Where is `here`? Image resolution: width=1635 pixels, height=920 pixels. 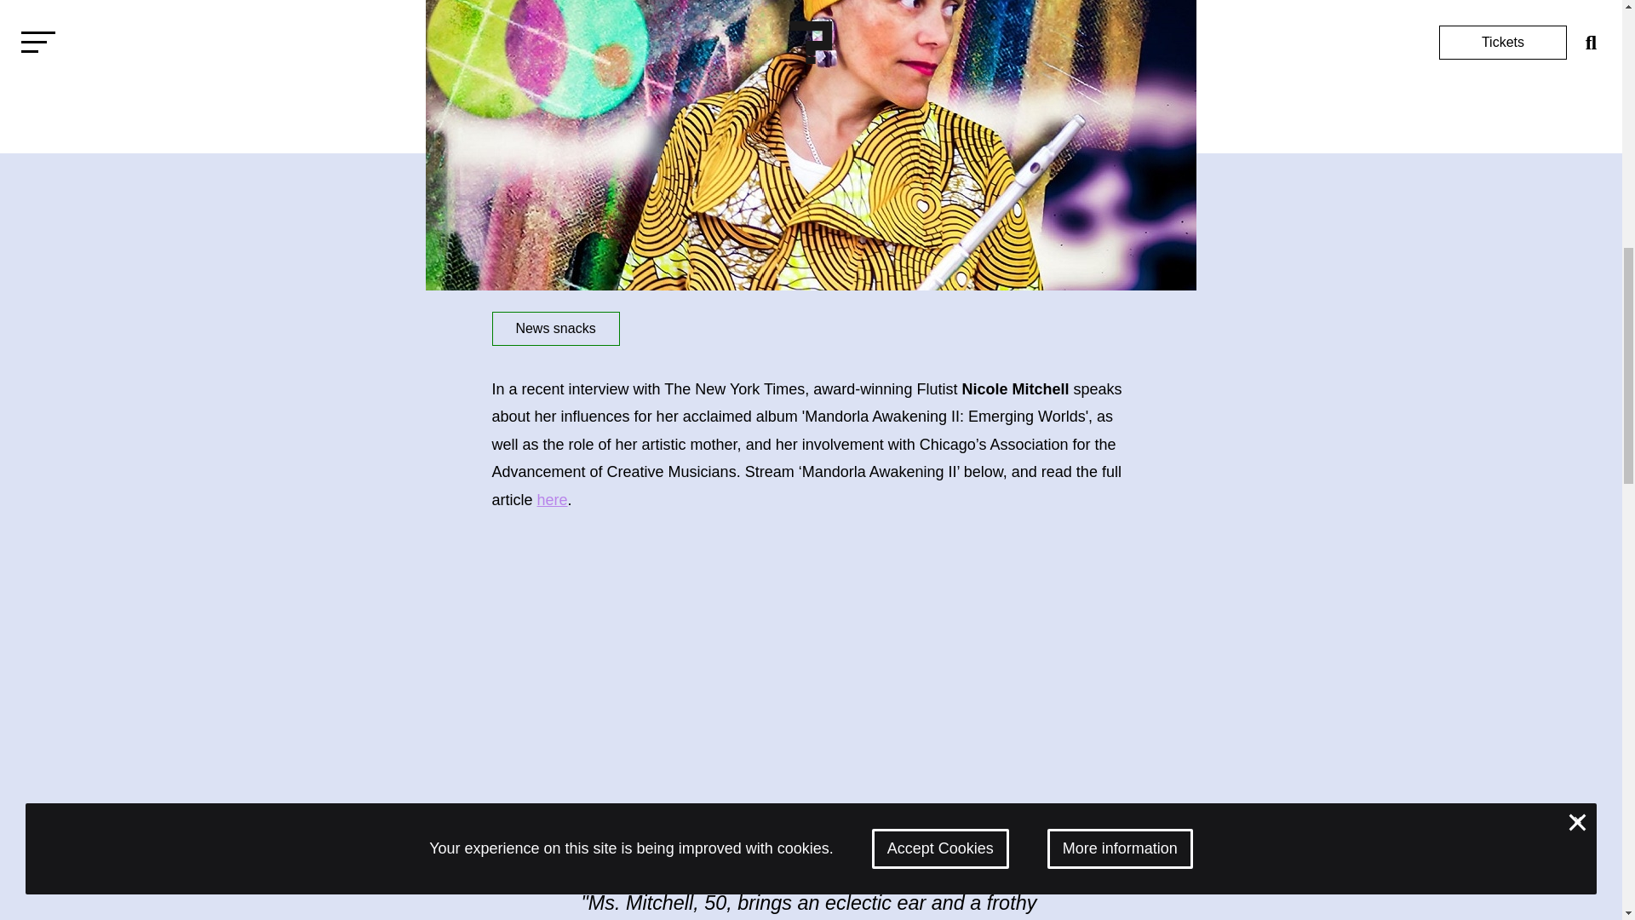
here is located at coordinates (552, 499).